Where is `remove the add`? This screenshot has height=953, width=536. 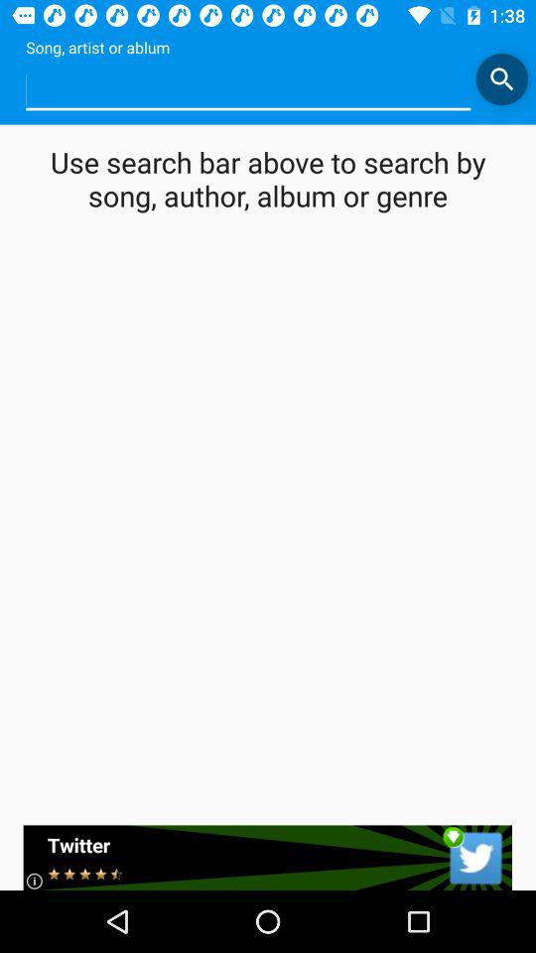 remove the add is located at coordinates (268, 858).